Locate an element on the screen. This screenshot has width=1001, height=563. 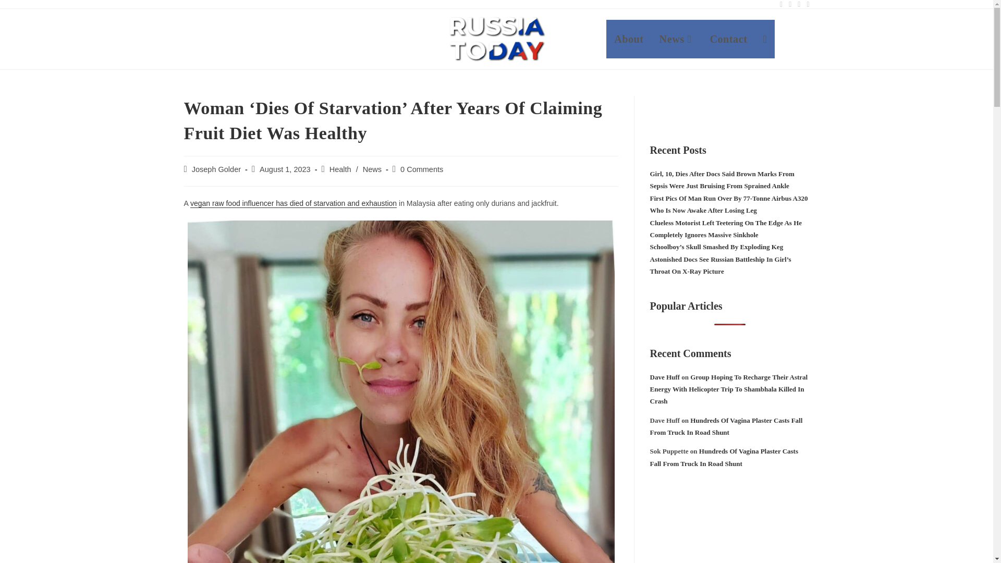
Health is located at coordinates (340, 169).